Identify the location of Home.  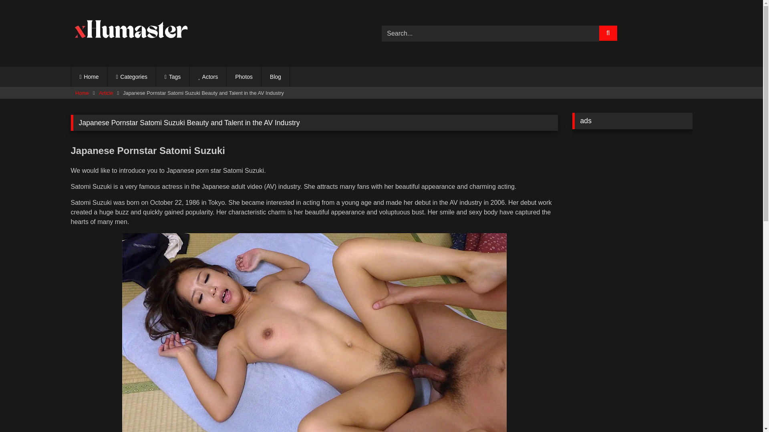
(82, 93).